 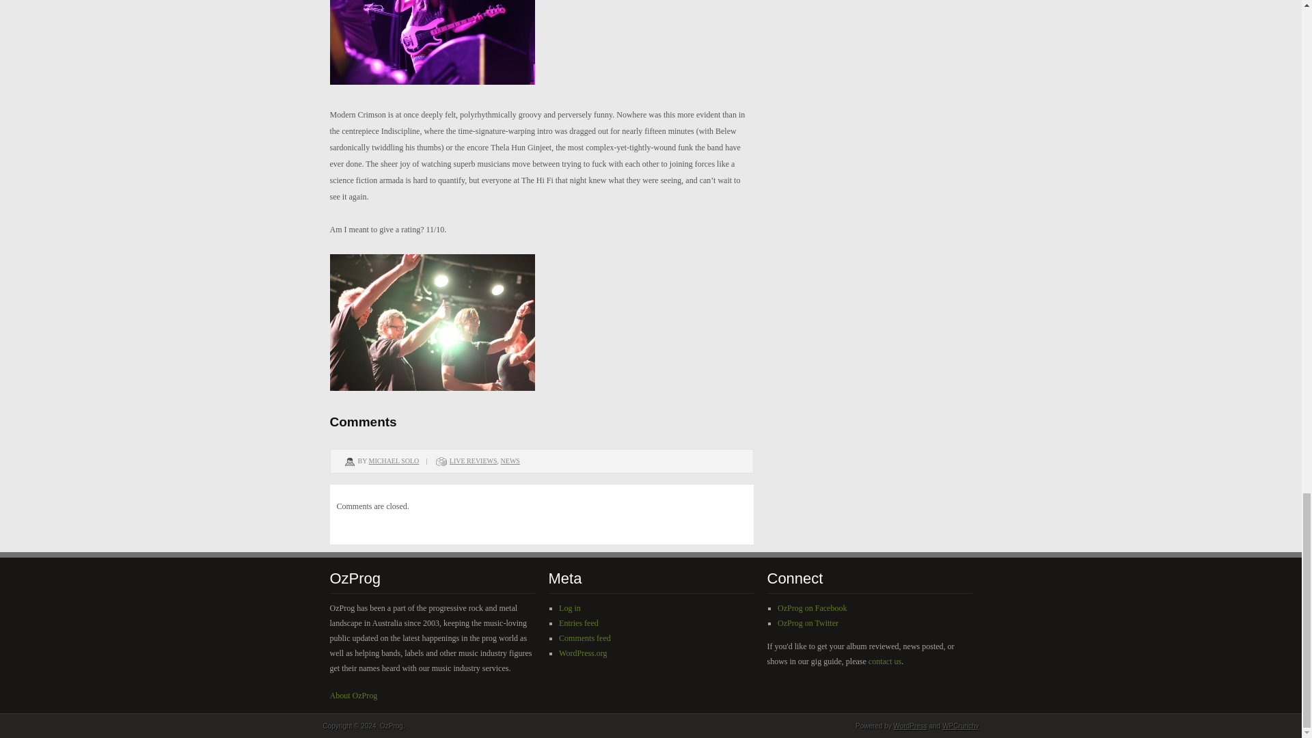 I want to click on NEWS, so click(x=510, y=461).